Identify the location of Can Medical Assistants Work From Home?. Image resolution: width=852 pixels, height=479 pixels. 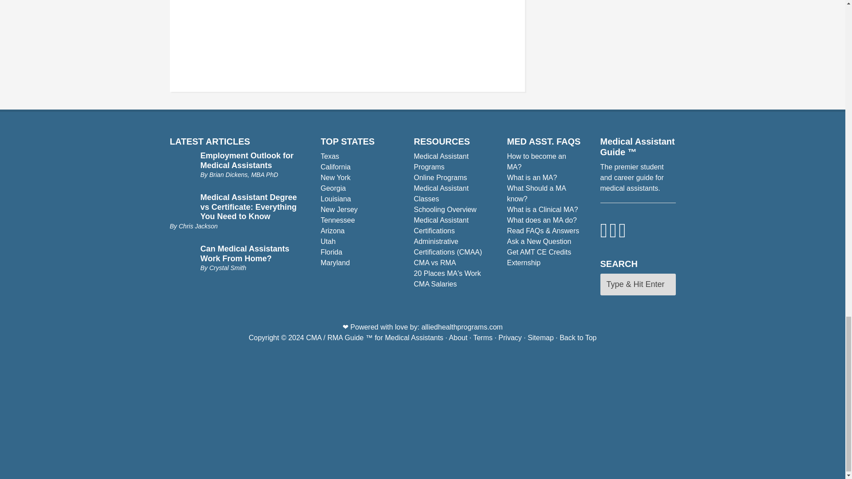
(245, 253).